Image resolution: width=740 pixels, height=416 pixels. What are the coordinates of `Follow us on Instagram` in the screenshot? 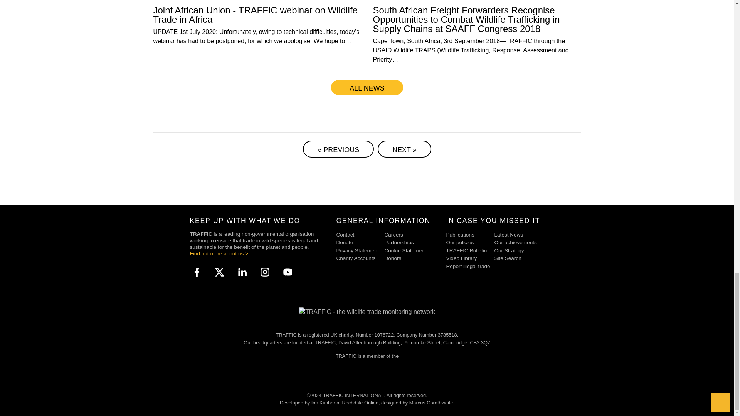 It's located at (265, 272).